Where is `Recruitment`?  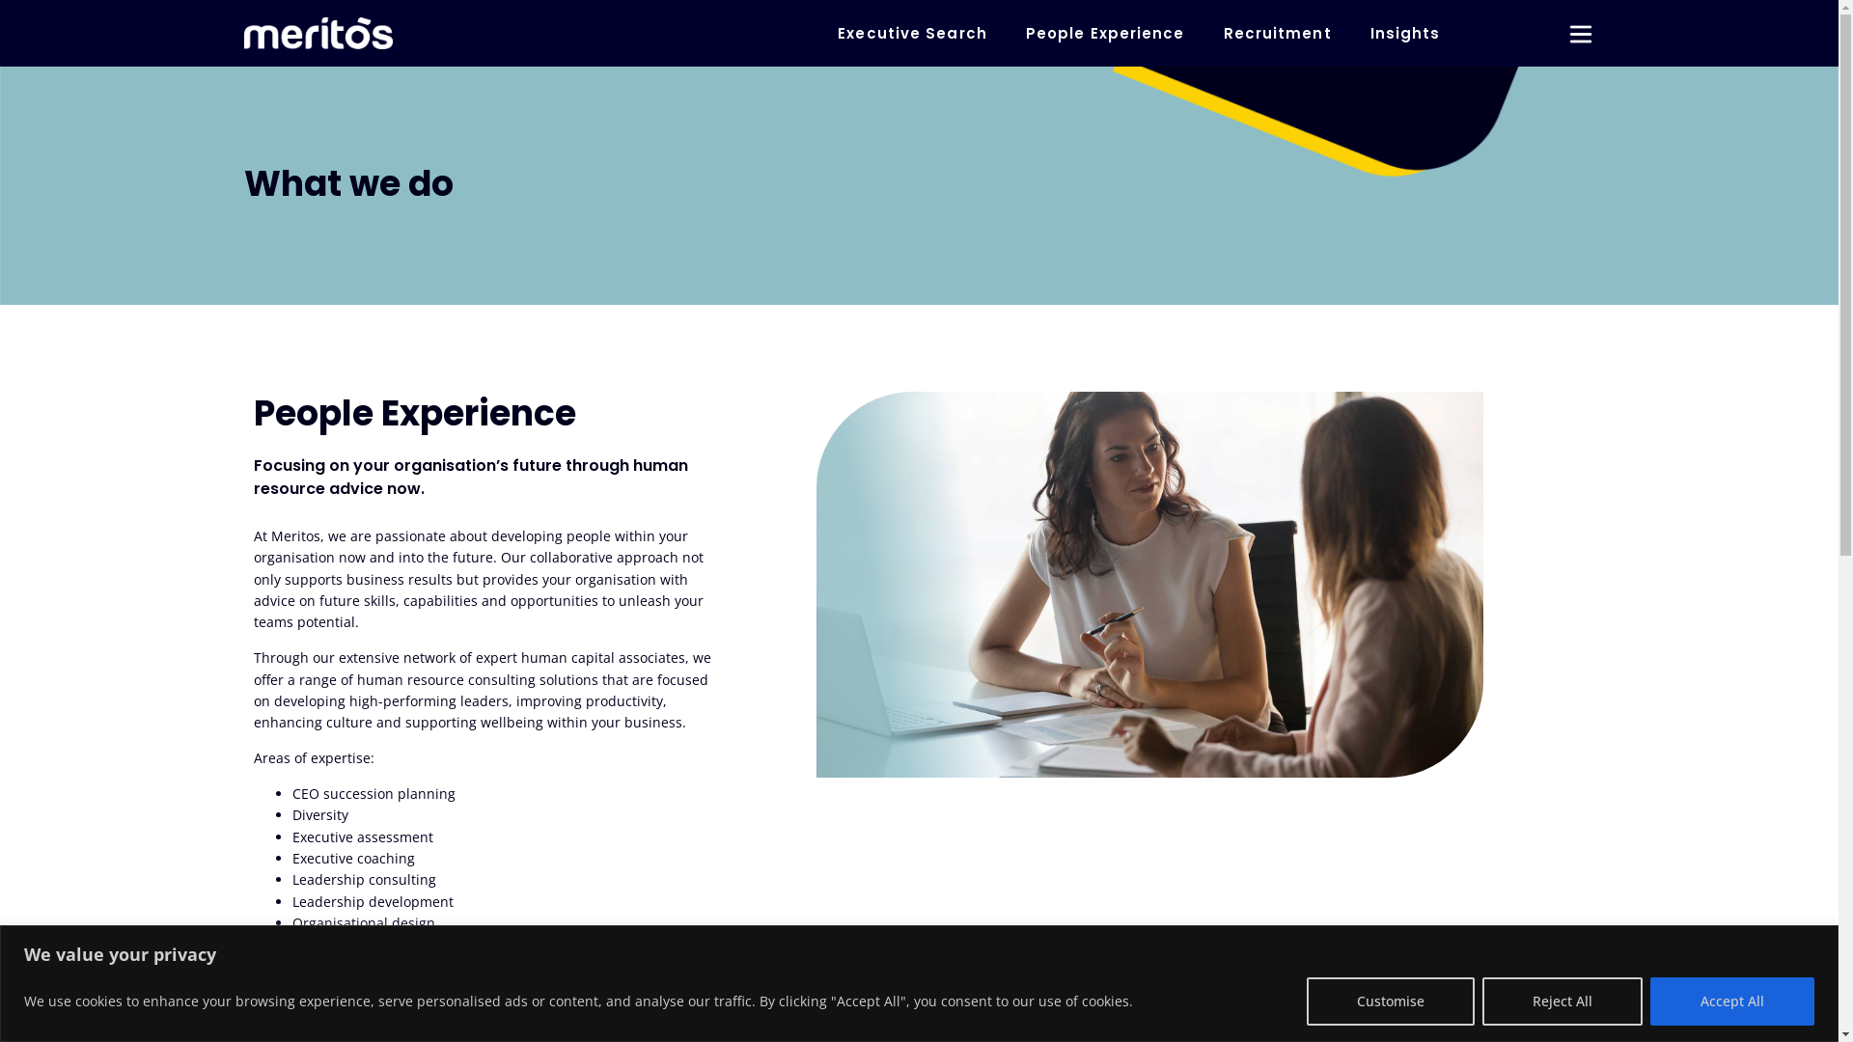 Recruitment is located at coordinates (1278, 33).